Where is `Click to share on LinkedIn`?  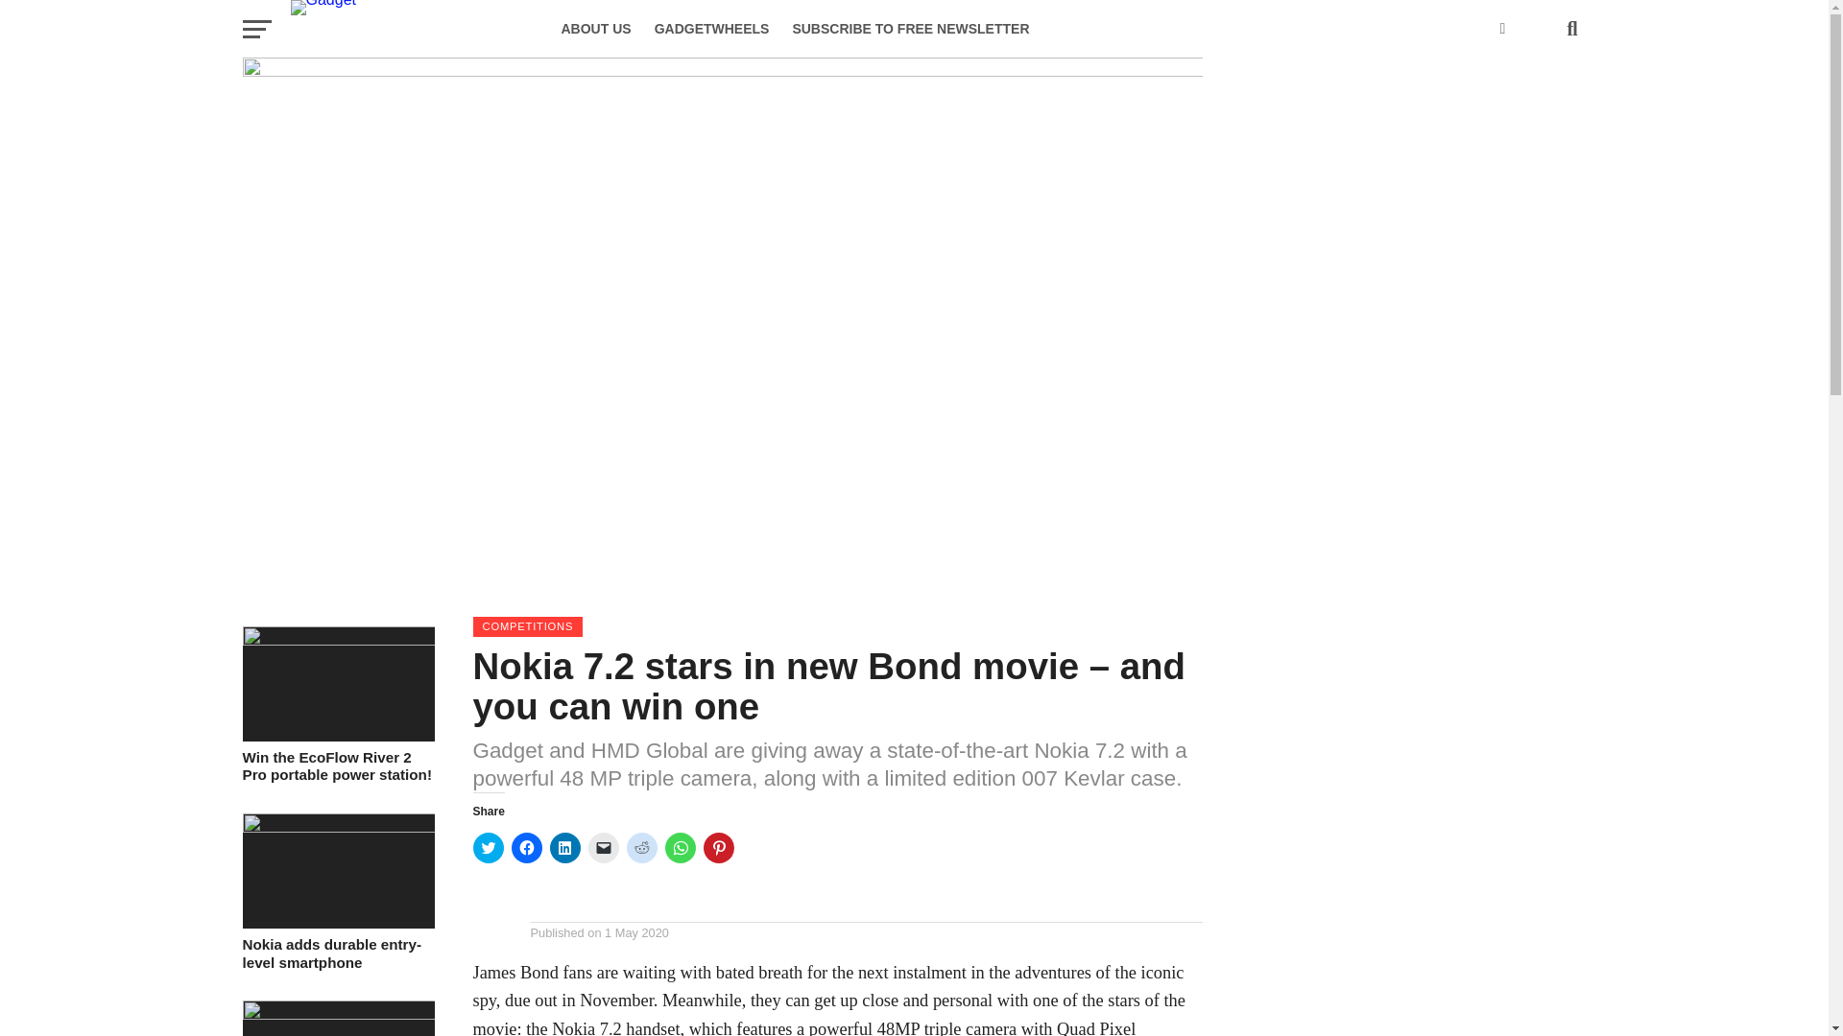
Click to share on LinkedIn is located at coordinates (564, 848).